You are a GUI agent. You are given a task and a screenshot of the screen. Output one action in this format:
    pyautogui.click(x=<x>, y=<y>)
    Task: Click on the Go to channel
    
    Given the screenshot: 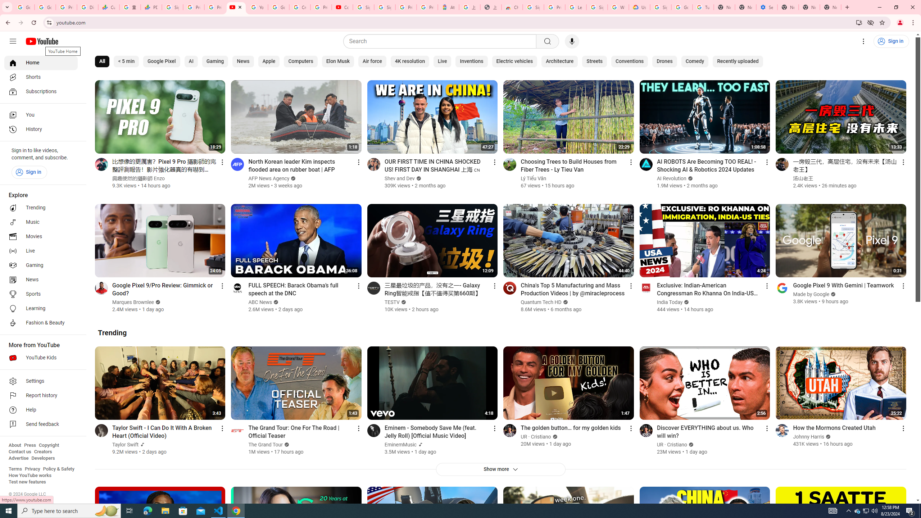 What is the action you would take?
    pyautogui.click(x=782, y=430)
    